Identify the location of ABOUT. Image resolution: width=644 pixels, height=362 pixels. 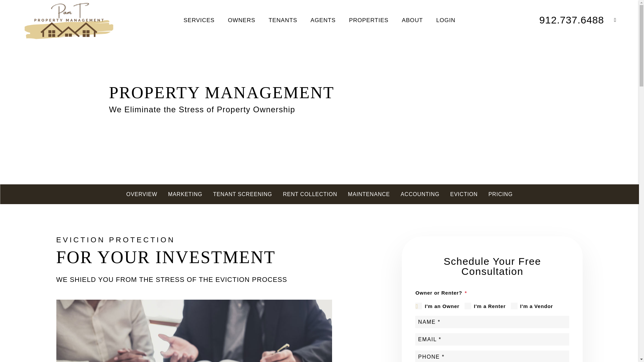
(413, 20).